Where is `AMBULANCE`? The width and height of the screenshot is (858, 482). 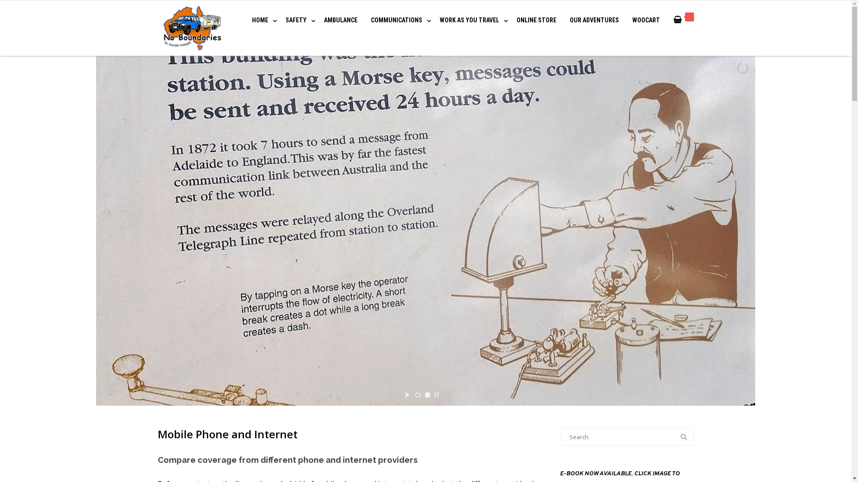
AMBULANCE is located at coordinates (341, 20).